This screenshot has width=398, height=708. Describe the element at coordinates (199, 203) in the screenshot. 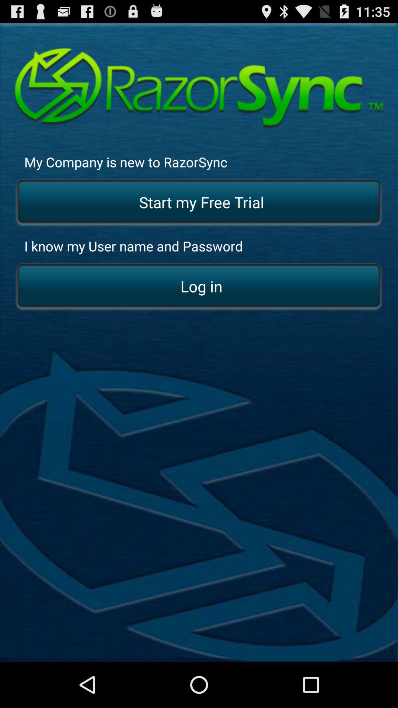

I see `turn on icon below the my company is item` at that location.